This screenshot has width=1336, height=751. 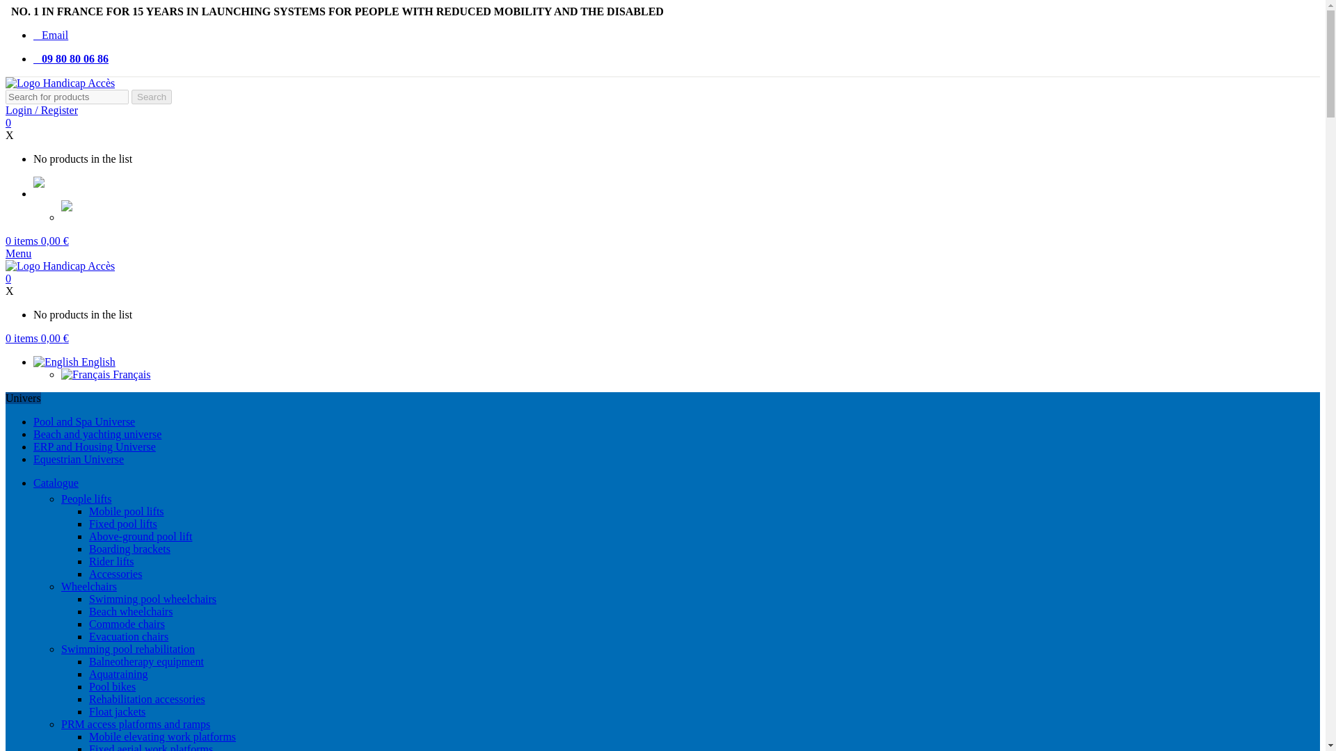 What do you see at coordinates (128, 637) in the screenshot?
I see `Evacuation chairs` at bounding box center [128, 637].